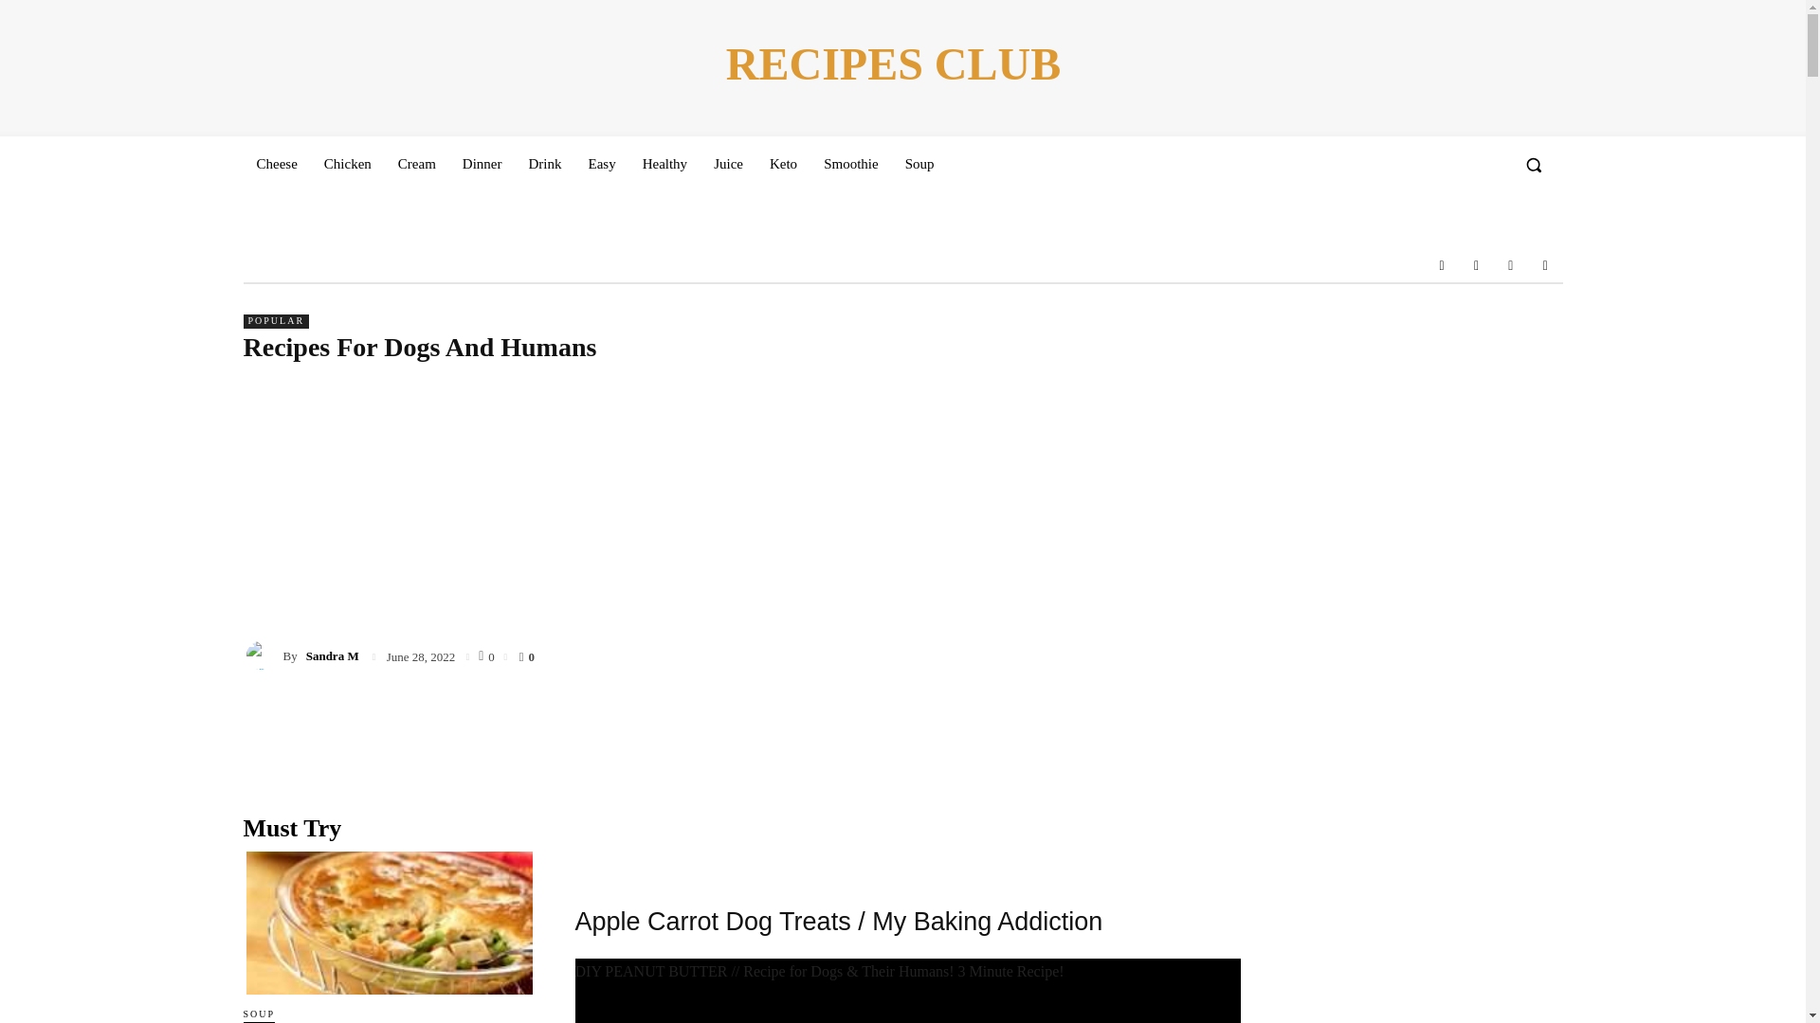 This screenshot has width=1820, height=1023. I want to click on RECIPES CLUB, so click(893, 64).